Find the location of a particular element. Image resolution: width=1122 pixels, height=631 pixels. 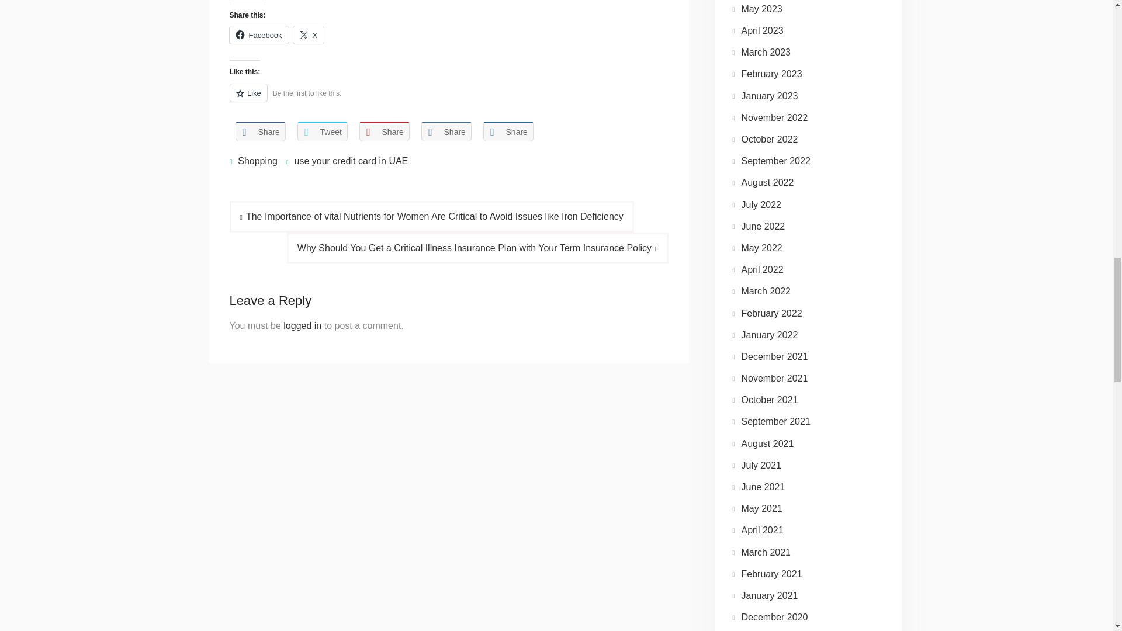

Share on Twitter is located at coordinates (321, 132).